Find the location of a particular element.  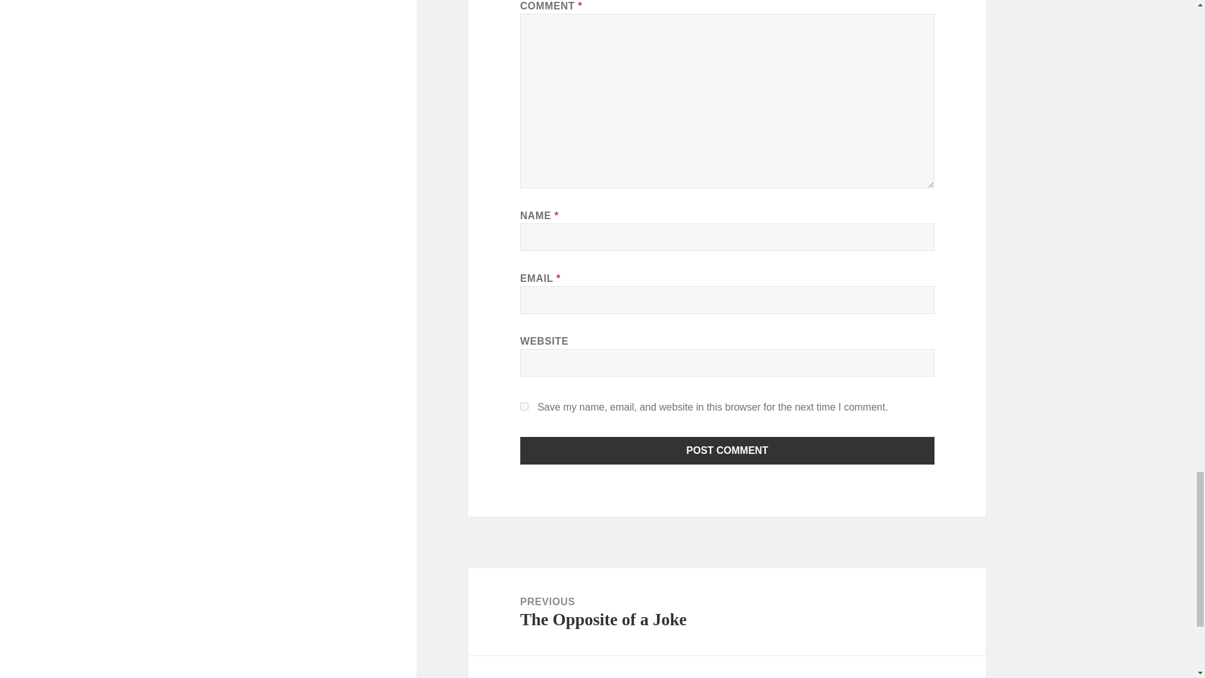

Post Comment is located at coordinates (525, 407).